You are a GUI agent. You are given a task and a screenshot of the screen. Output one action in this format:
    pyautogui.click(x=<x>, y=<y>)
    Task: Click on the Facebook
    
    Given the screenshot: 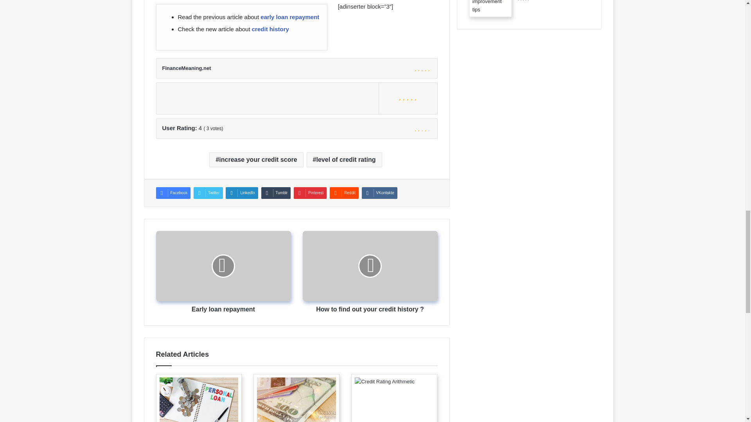 What is the action you would take?
    pyautogui.click(x=173, y=193)
    